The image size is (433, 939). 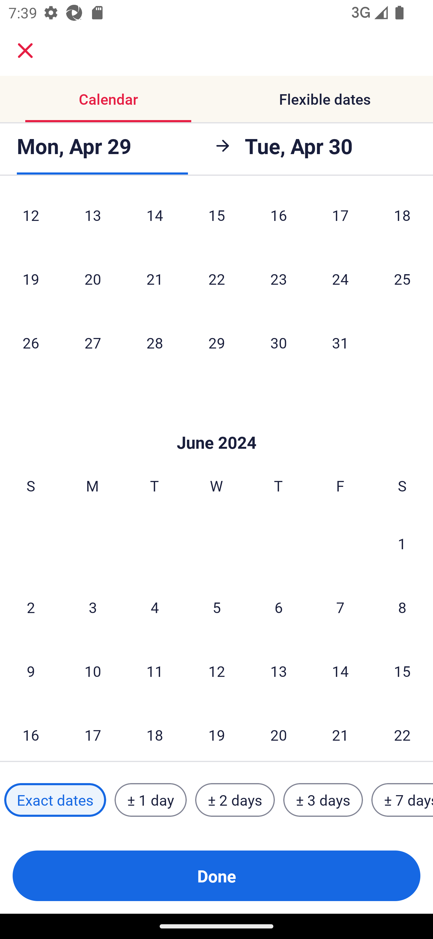 What do you see at coordinates (93, 733) in the screenshot?
I see `17 Monday, June 17, 2024` at bounding box center [93, 733].